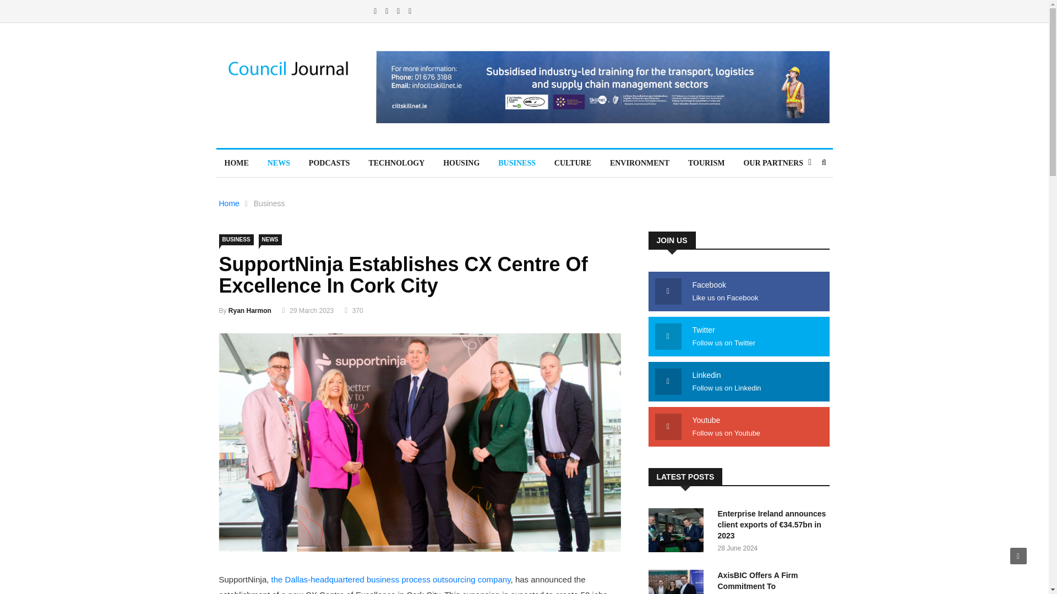  What do you see at coordinates (517, 163) in the screenshot?
I see `BUSINESS` at bounding box center [517, 163].